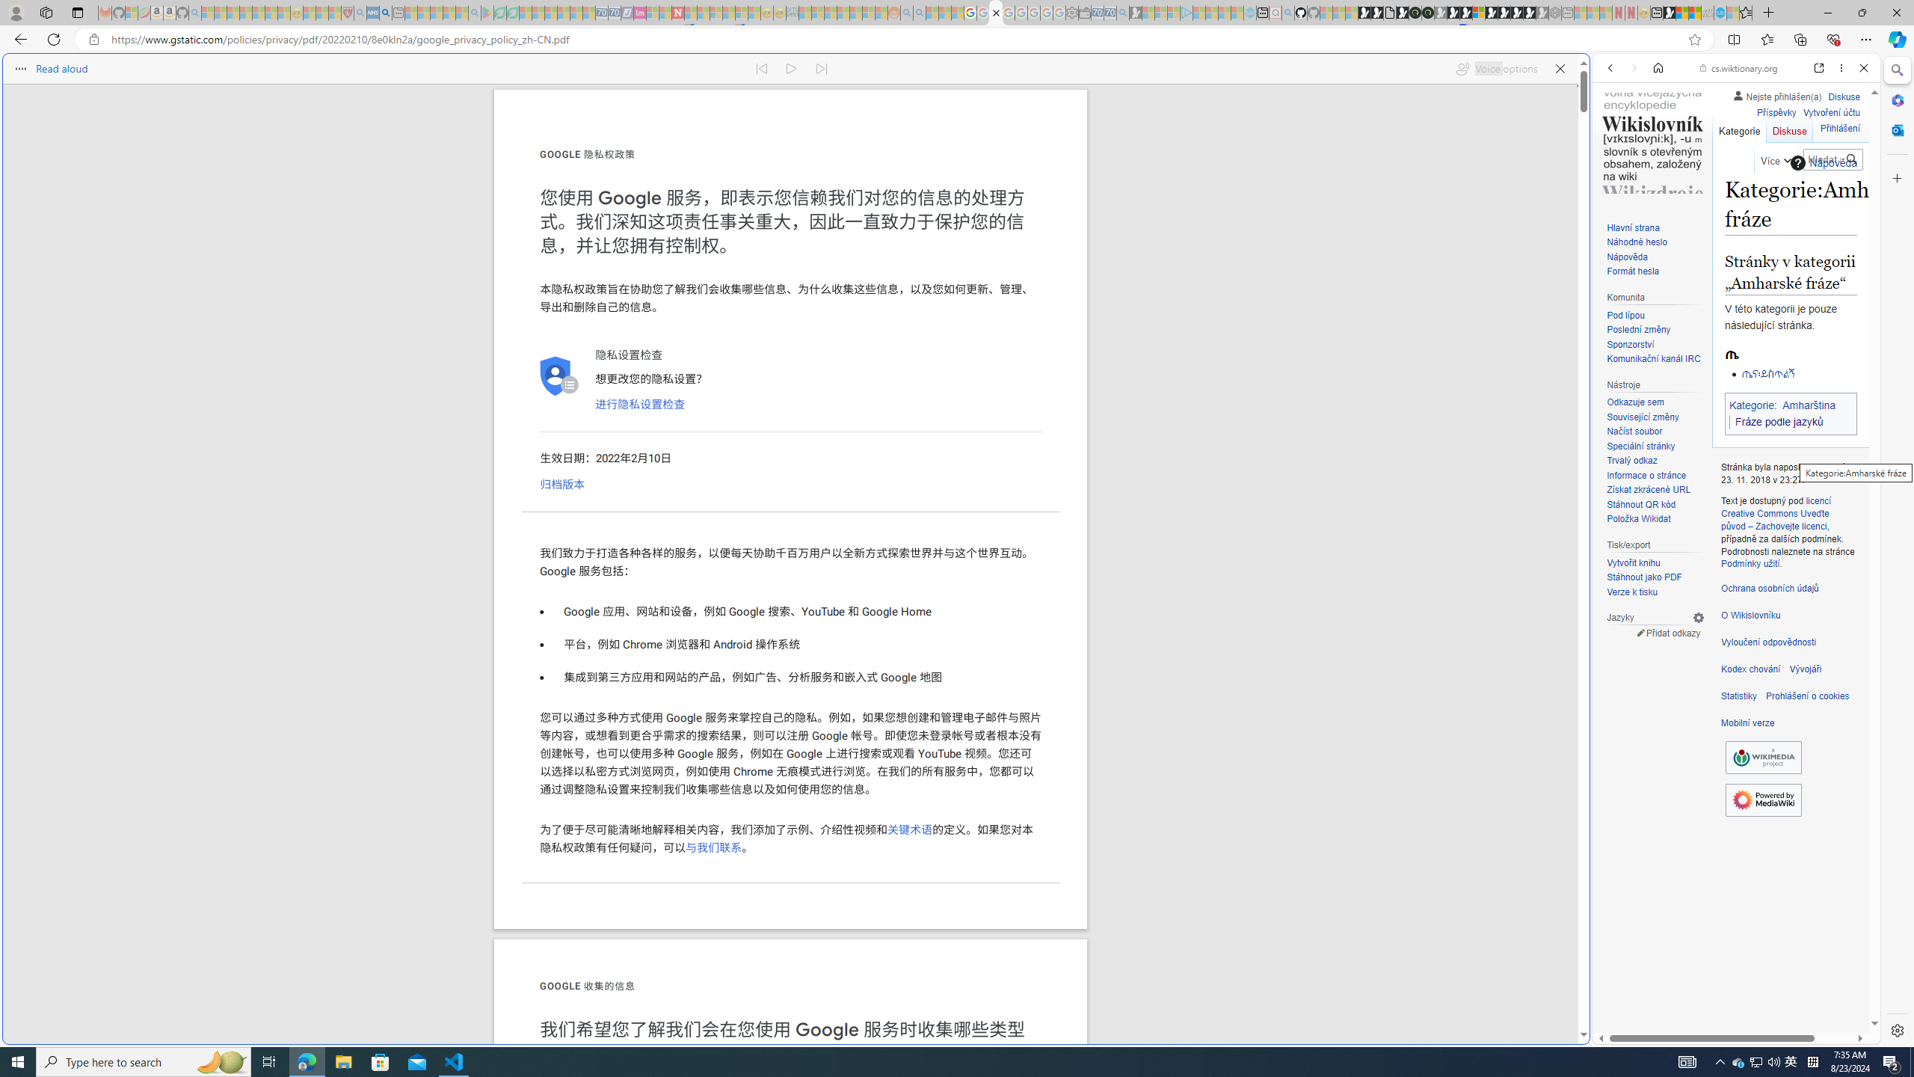  I want to click on Continue to read aloud (Ctrl+Shift+U), so click(793, 69).